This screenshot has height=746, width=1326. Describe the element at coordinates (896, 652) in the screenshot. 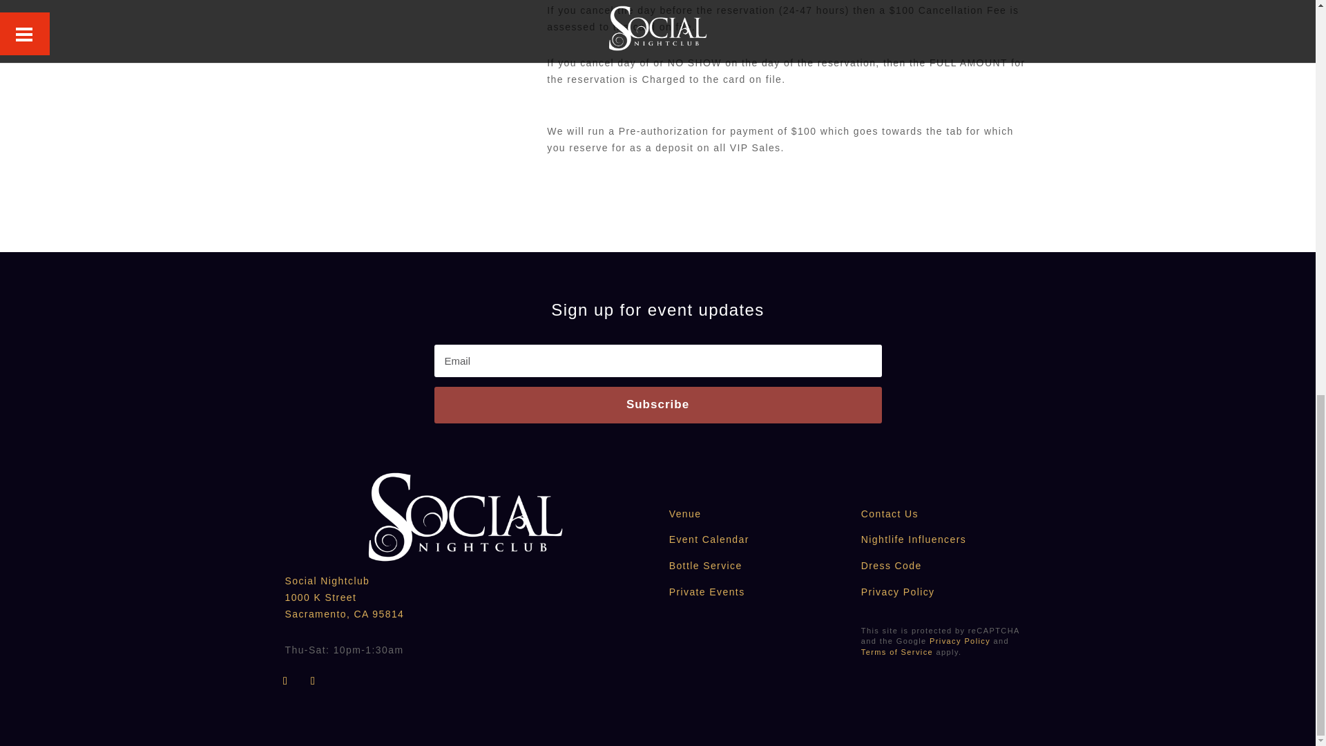

I see `Terms of Service` at that location.